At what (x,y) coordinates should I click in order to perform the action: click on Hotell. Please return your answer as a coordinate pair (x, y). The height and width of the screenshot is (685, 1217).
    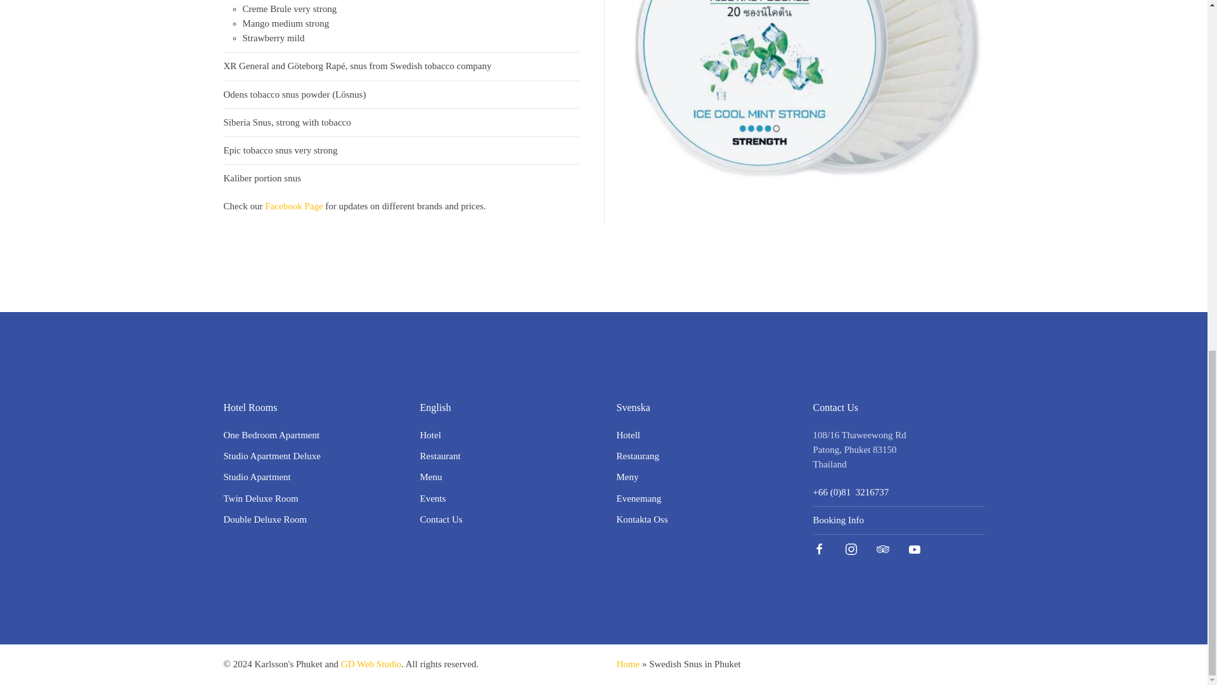
    Looking at the image, I should click on (628, 435).